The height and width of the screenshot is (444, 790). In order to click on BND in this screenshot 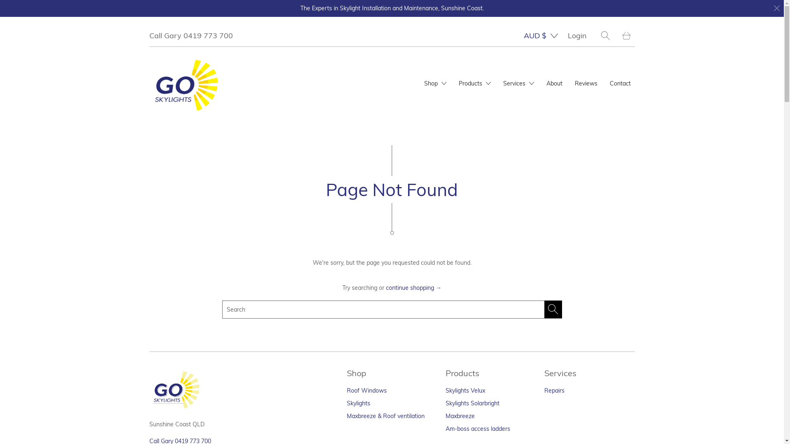, I will do `click(538, 293)`.